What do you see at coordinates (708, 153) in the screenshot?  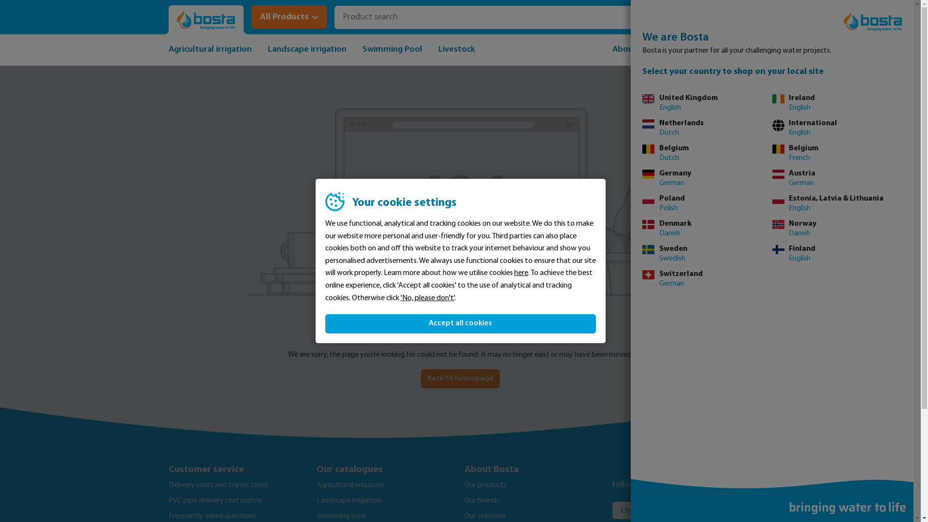 I see `Belgium
Dutch` at bounding box center [708, 153].